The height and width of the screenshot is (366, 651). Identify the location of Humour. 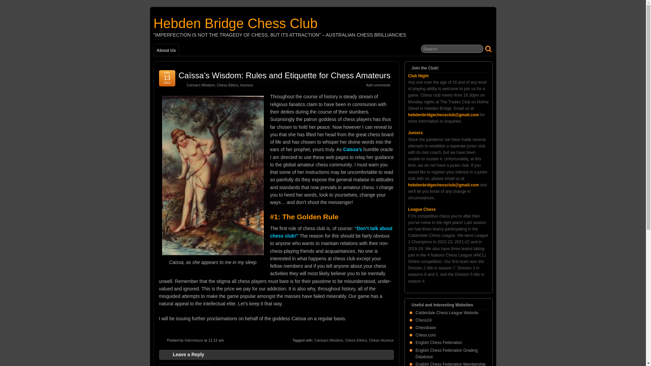
(246, 85).